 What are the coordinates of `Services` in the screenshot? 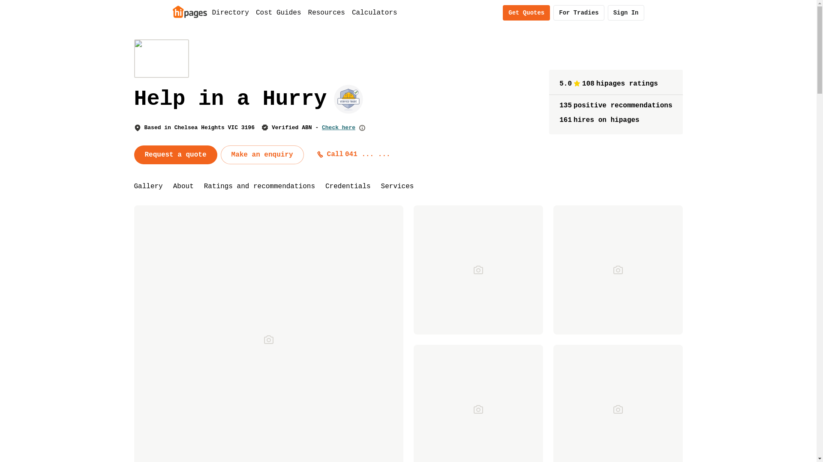 It's located at (398, 187).